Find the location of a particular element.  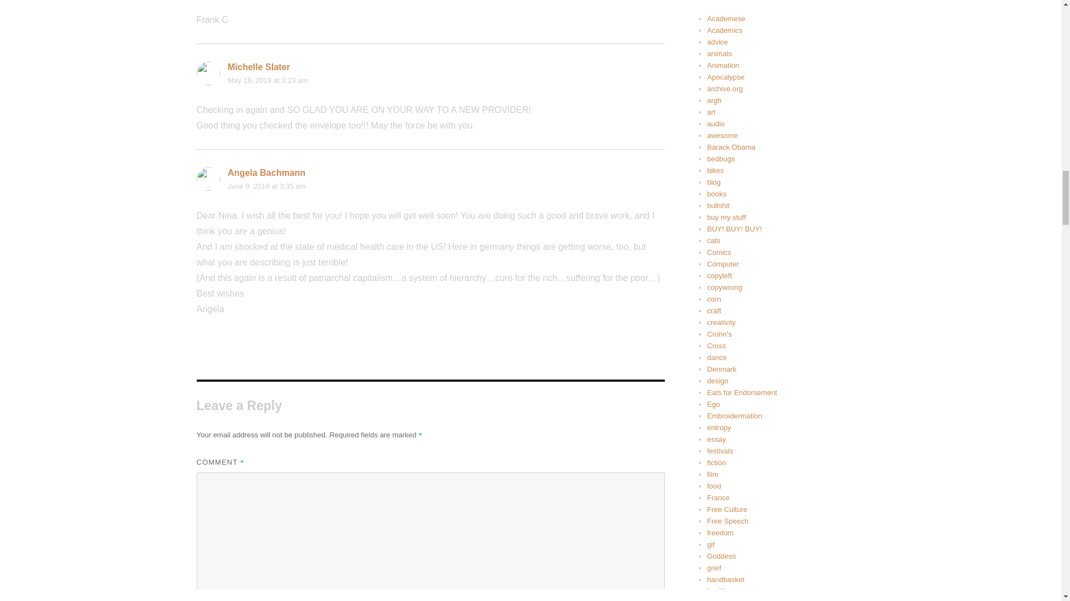

June 9, 2018 at 3:35 am is located at coordinates (266, 186).